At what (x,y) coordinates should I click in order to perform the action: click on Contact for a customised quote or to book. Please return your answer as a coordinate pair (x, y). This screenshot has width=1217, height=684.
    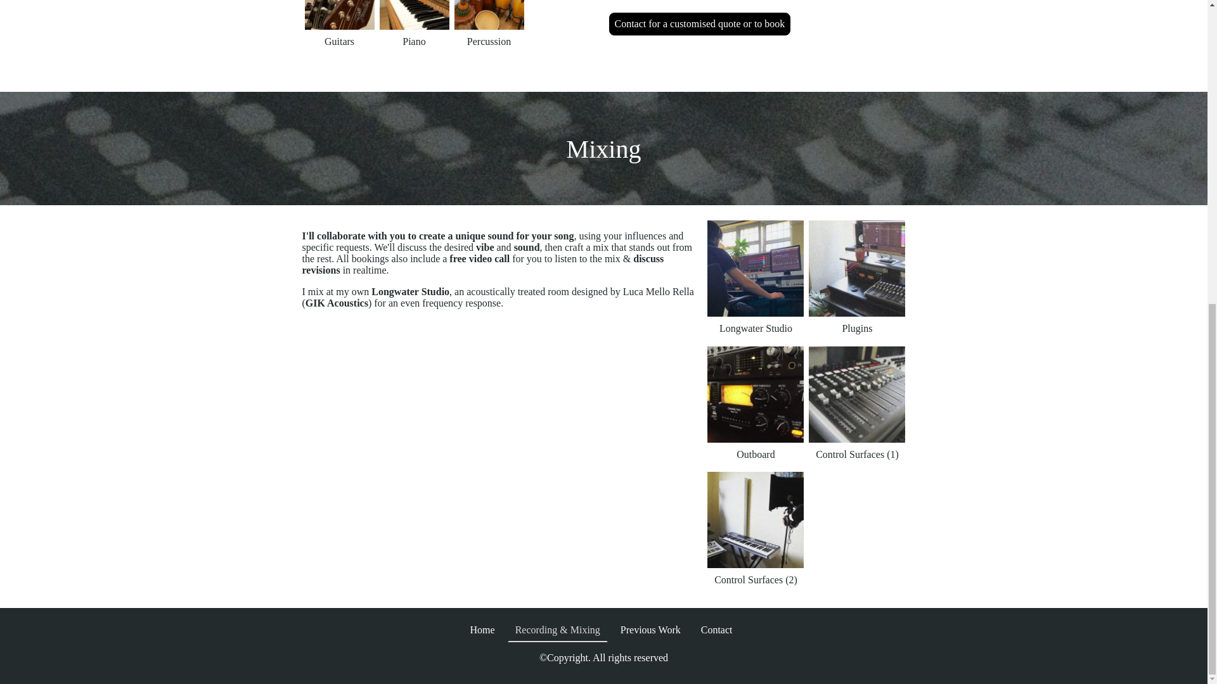
    Looking at the image, I should click on (699, 24).